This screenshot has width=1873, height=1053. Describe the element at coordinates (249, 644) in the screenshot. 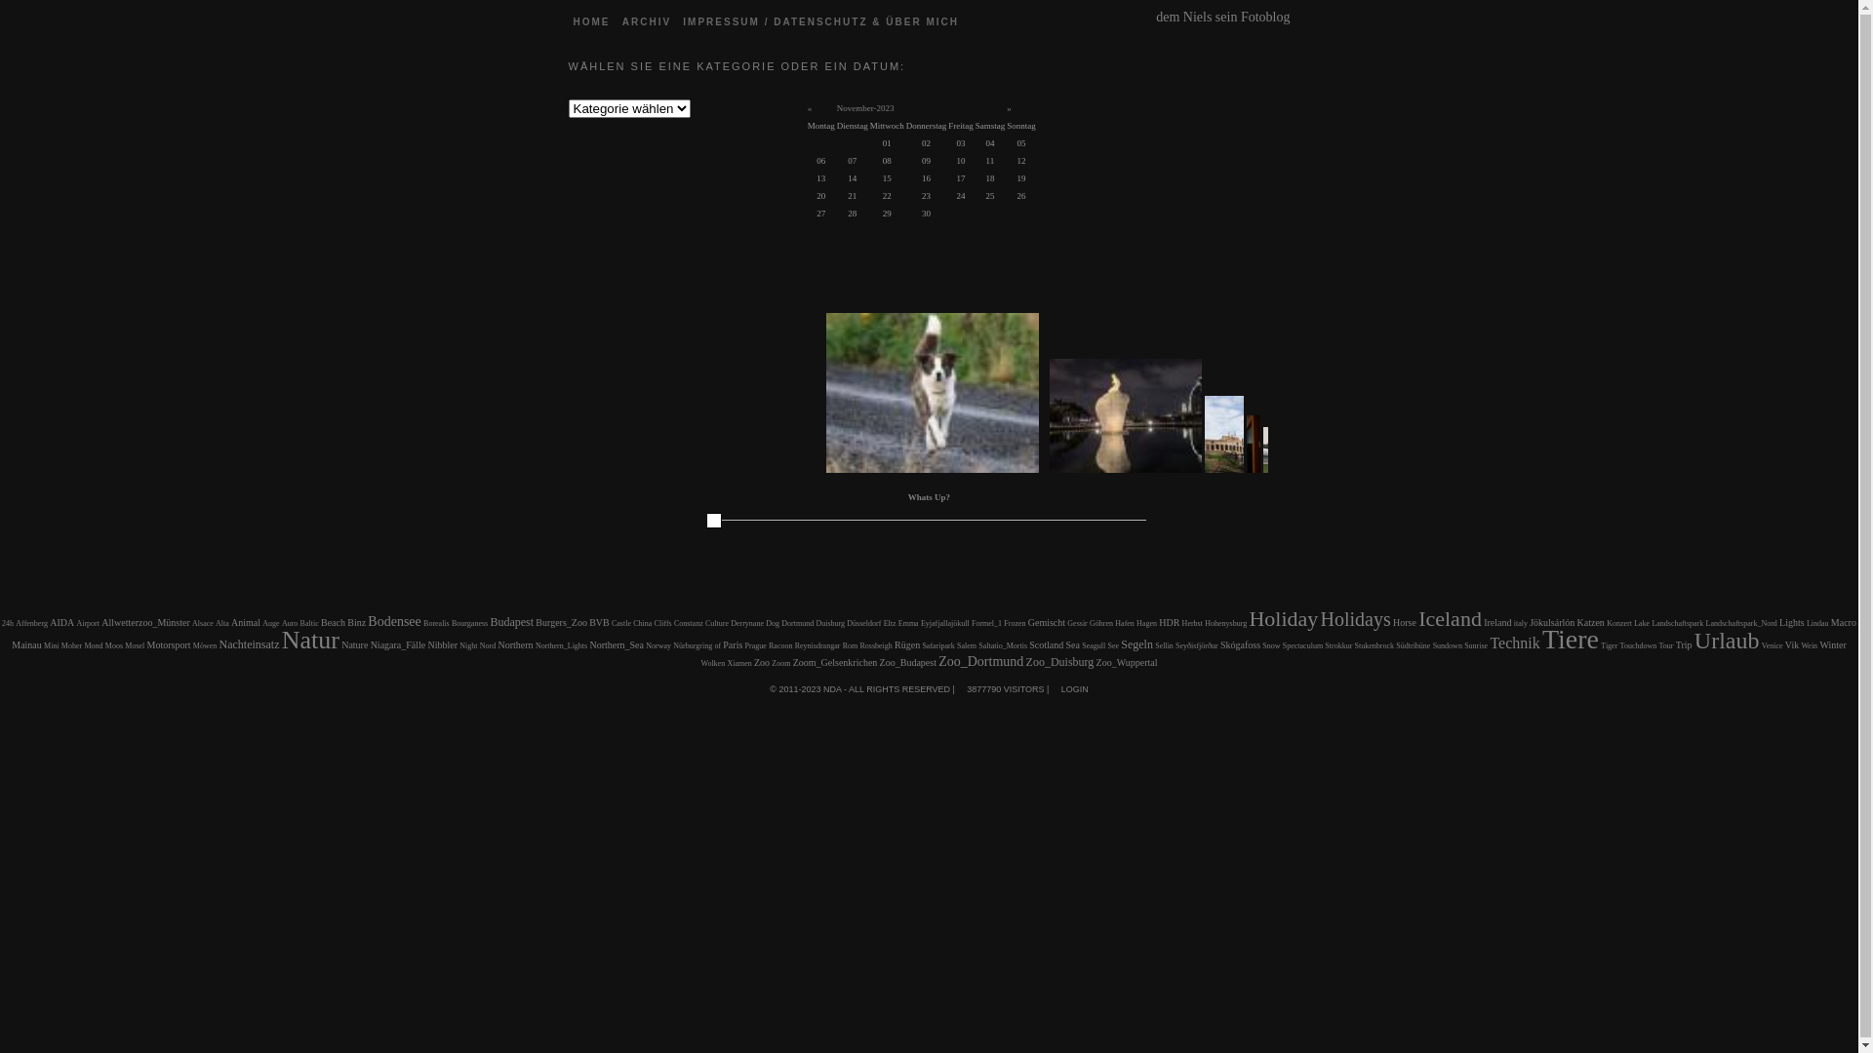

I see `Nachteinsatz` at that location.